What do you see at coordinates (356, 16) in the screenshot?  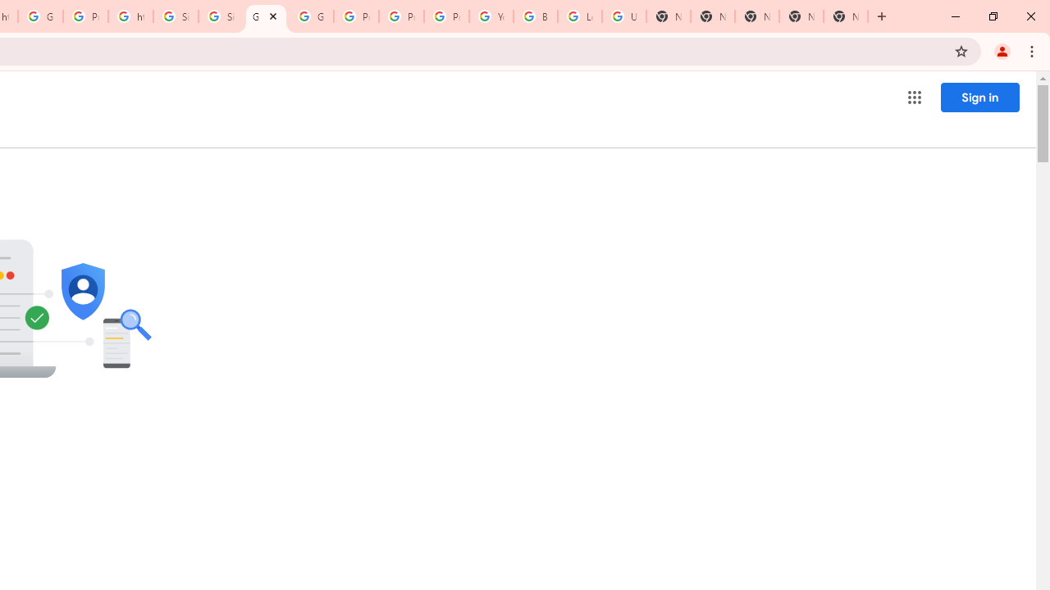 I see `Privacy Help Center - Policies Help` at bounding box center [356, 16].